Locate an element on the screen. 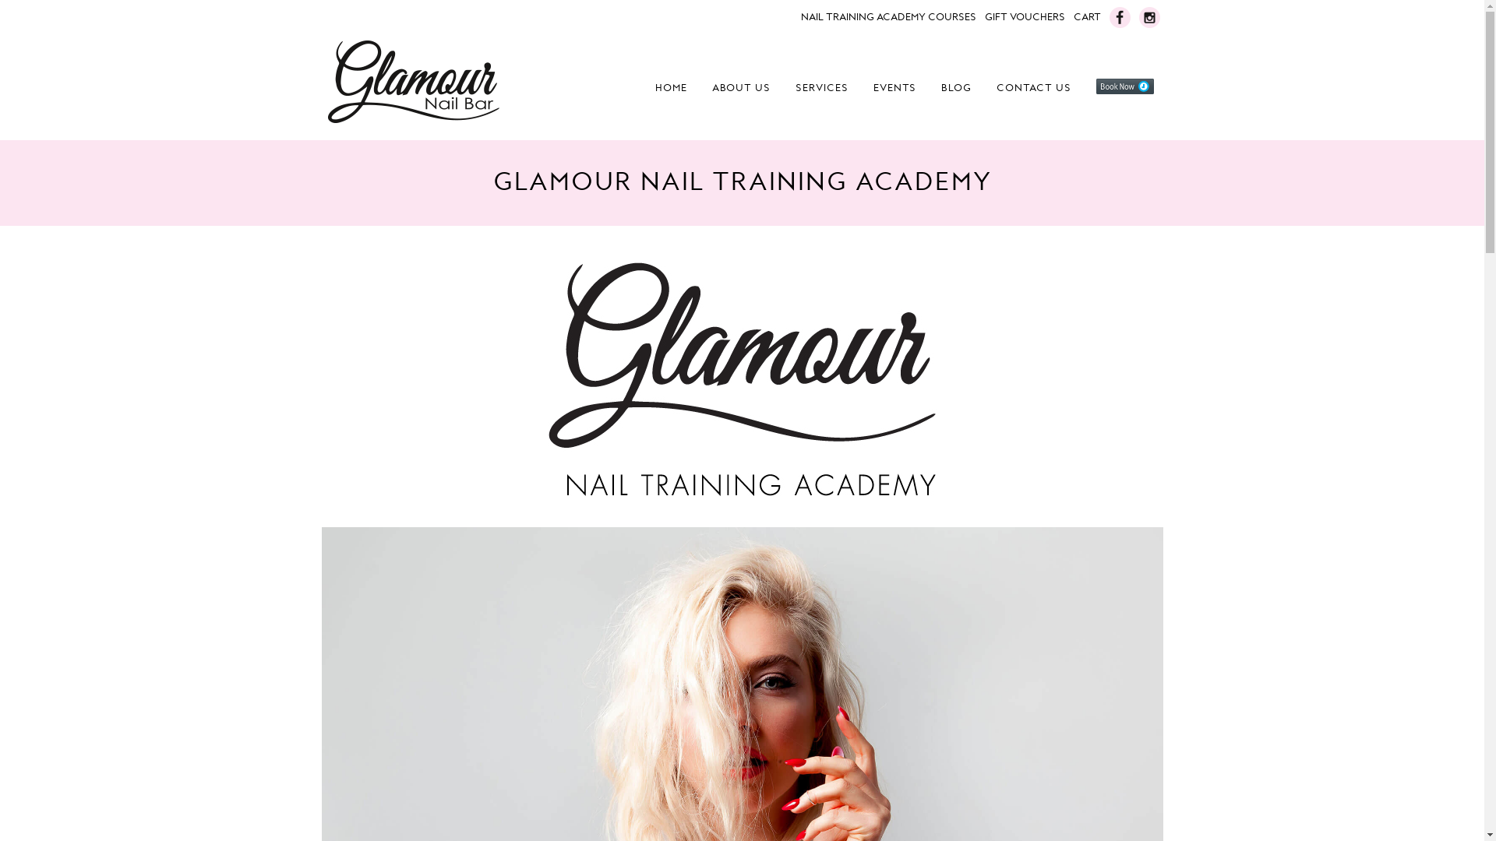  BLOG is located at coordinates (957, 87).